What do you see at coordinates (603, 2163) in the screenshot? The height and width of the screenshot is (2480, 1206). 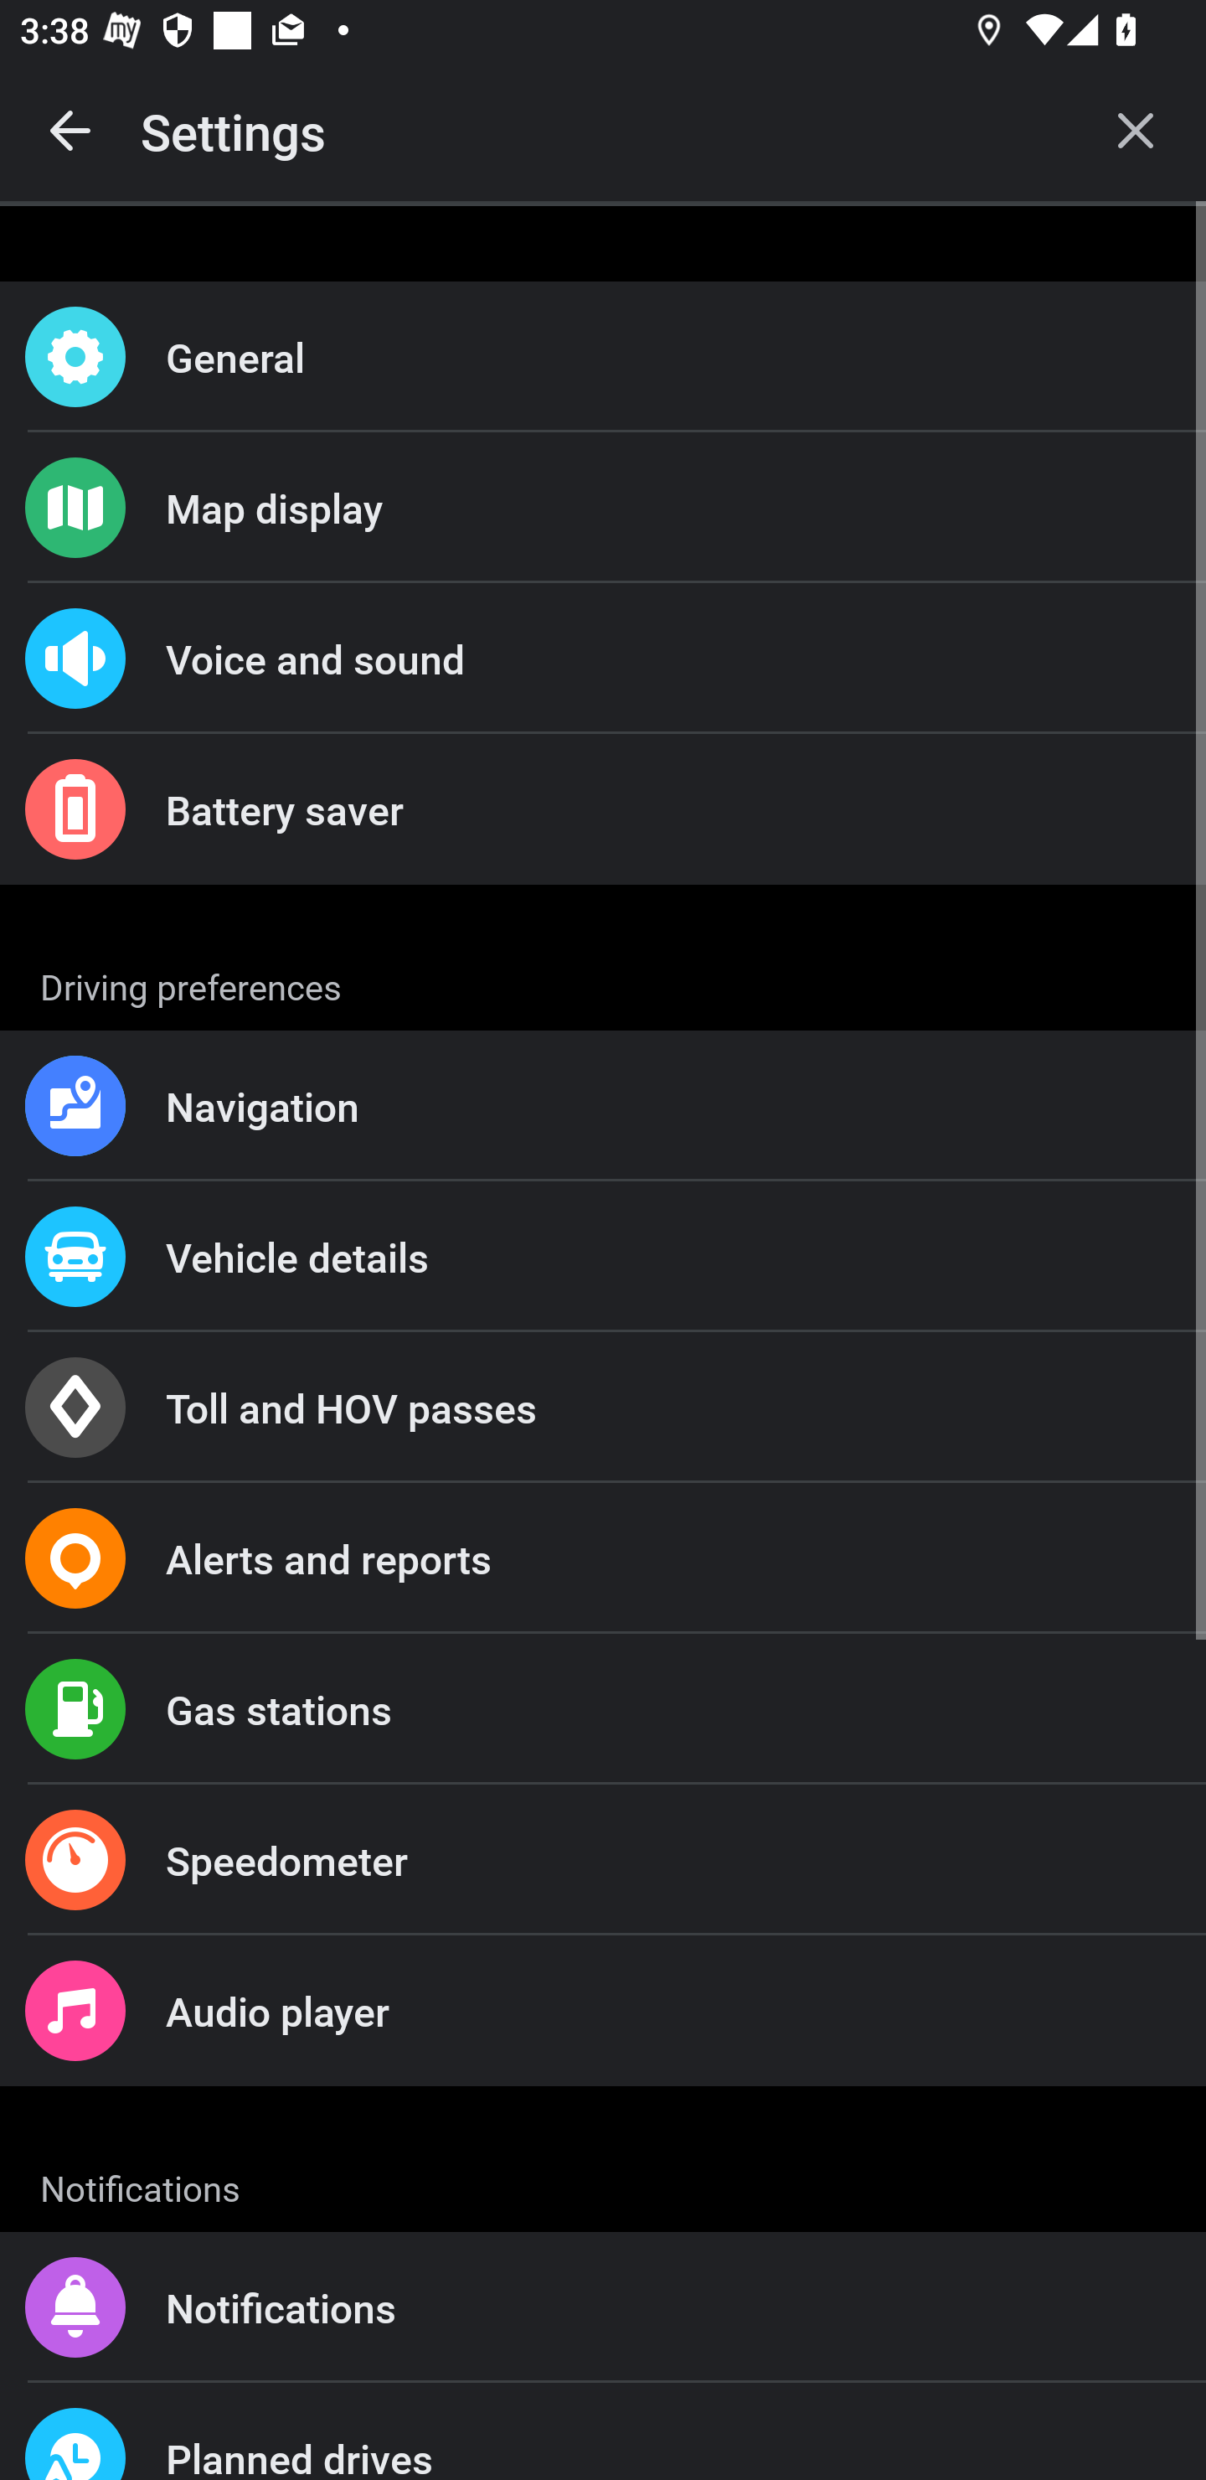 I see `Home 255 W 94th St, Manhattan` at bounding box center [603, 2163].